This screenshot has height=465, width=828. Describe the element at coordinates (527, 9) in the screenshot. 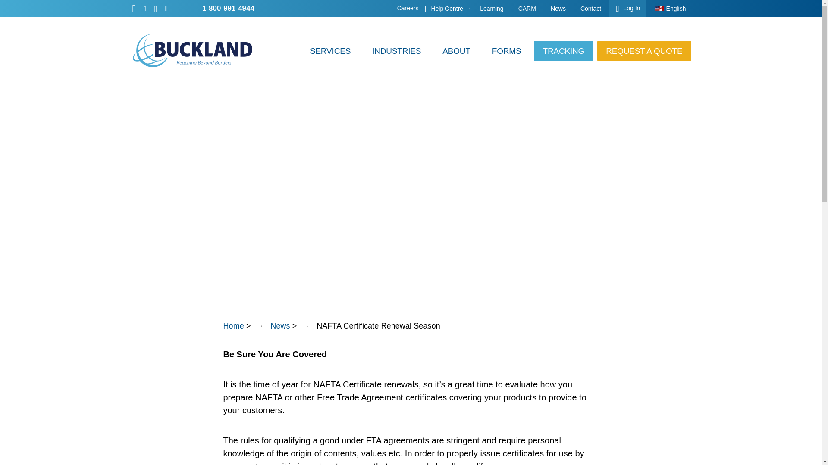

I see `CARM` at that location.